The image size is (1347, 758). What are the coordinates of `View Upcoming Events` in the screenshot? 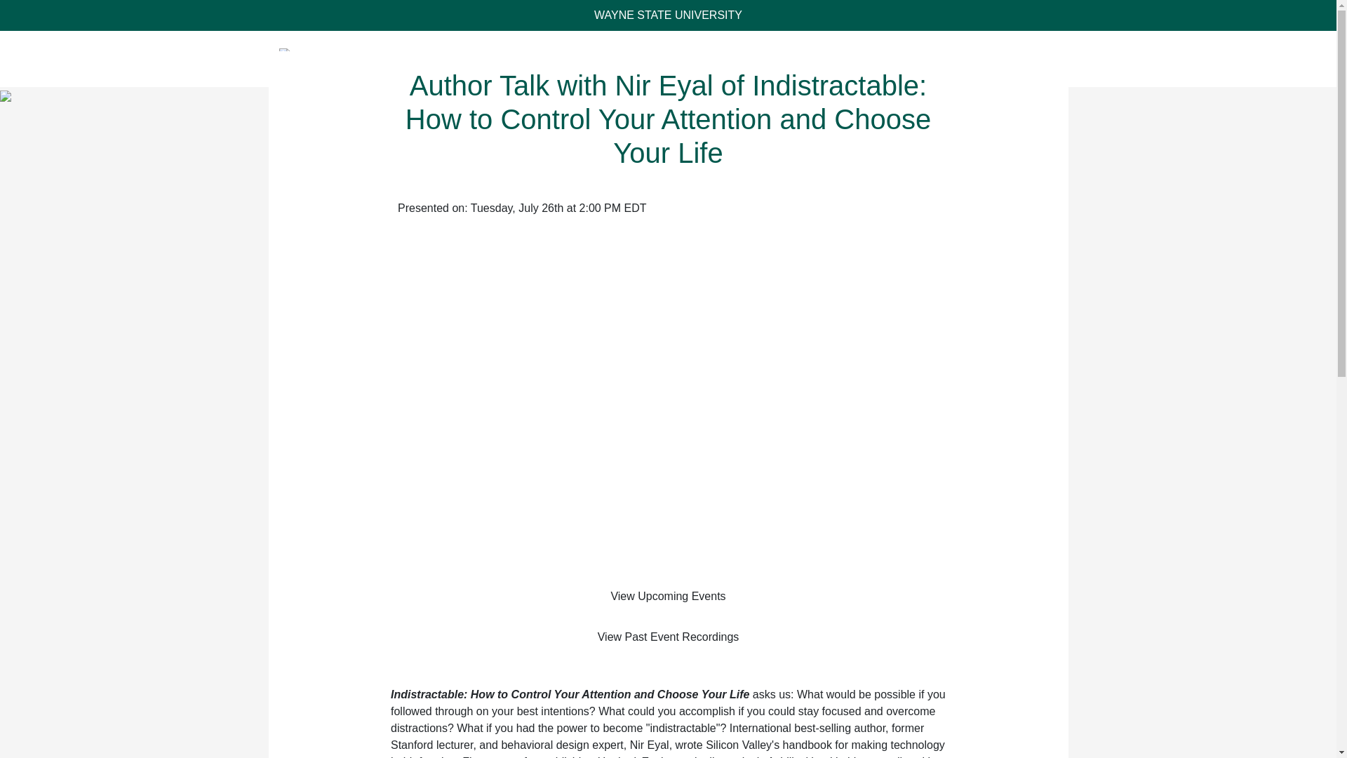 It's located at (669, 597).